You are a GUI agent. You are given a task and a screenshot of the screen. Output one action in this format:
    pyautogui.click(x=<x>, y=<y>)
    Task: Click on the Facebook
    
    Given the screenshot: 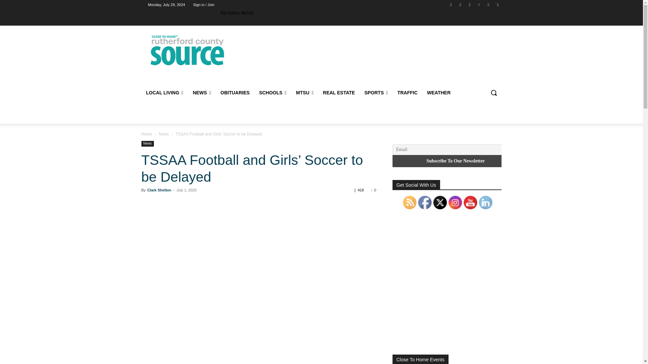 What is the action you would take?
    pyautogui.click(x=451, y=4)
    